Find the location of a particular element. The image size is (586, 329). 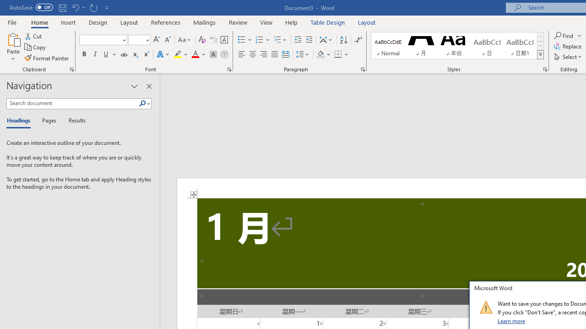

Replace... is located at coordinates (569, 47).